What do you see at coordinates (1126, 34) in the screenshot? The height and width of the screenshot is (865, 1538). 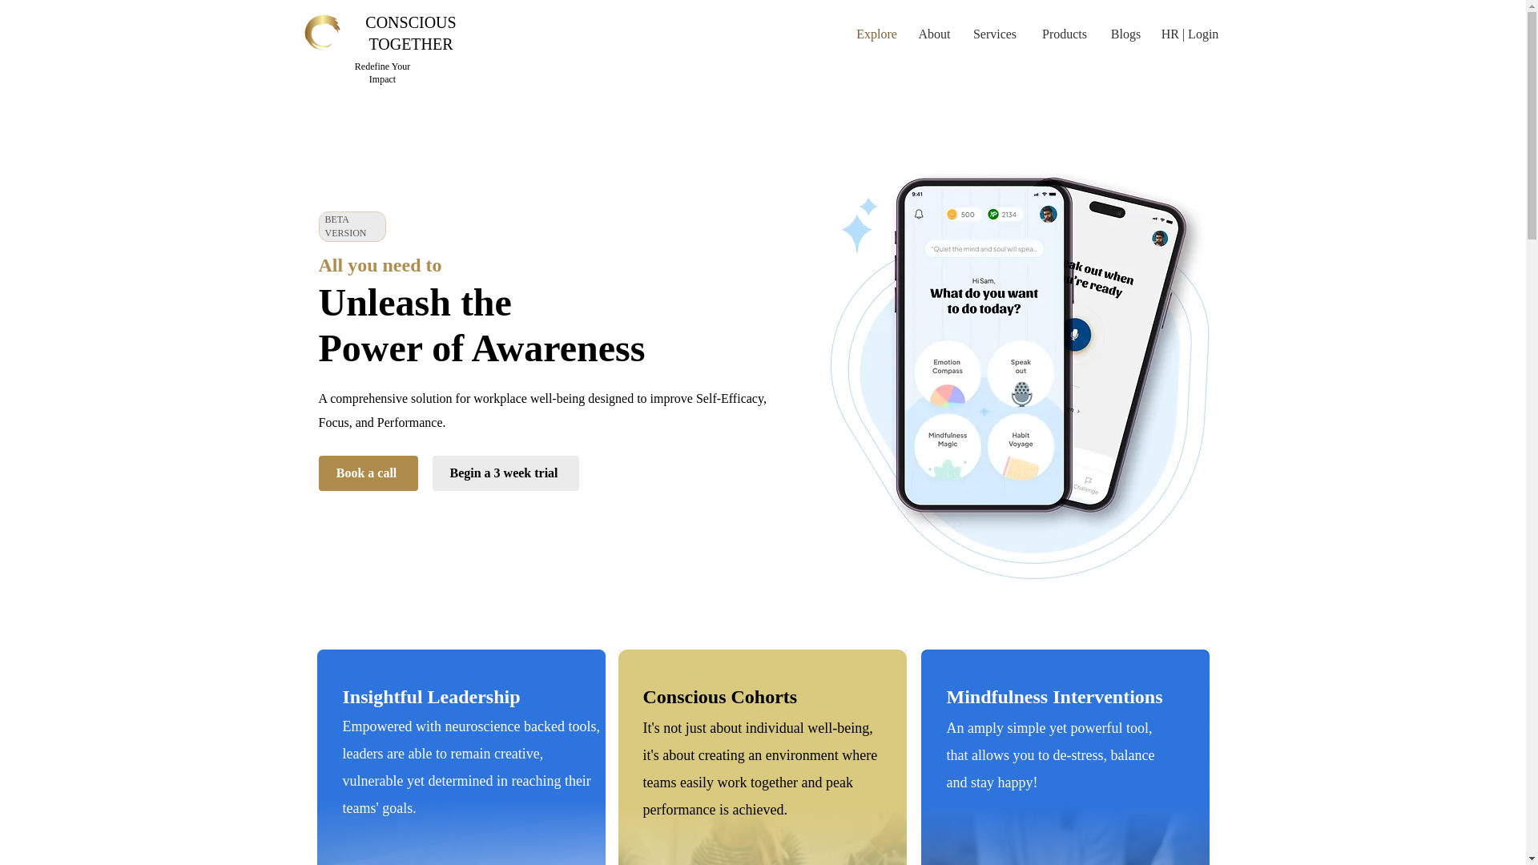 I see `Blogs` at bounding box center [1126, 34].